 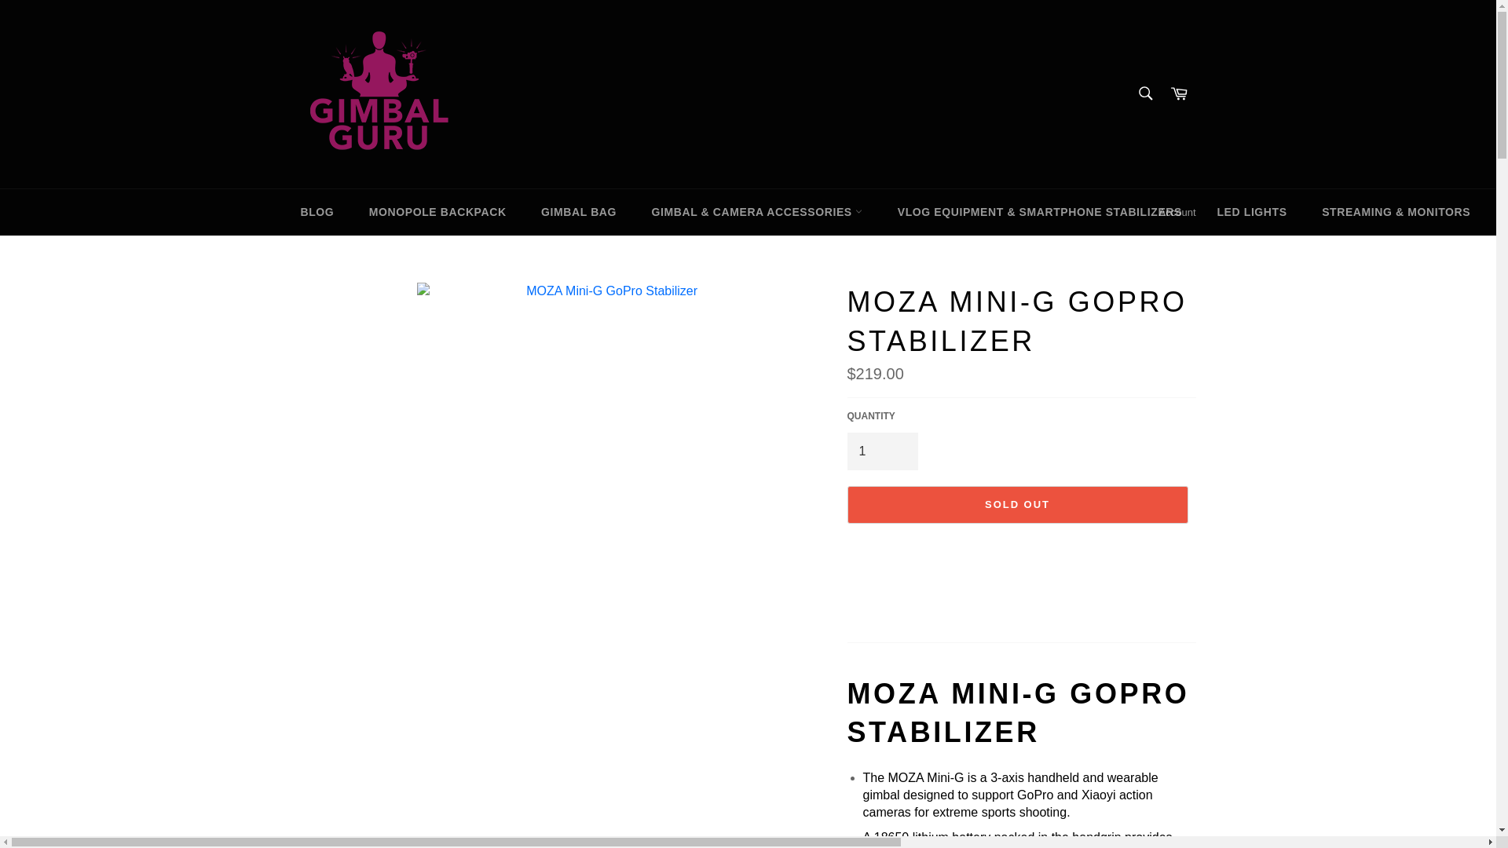 What do you see at coordinates (437, 212) in the screenshot?
I see `MONOPOLE BACKPACK` at bounding box center [437, 212].